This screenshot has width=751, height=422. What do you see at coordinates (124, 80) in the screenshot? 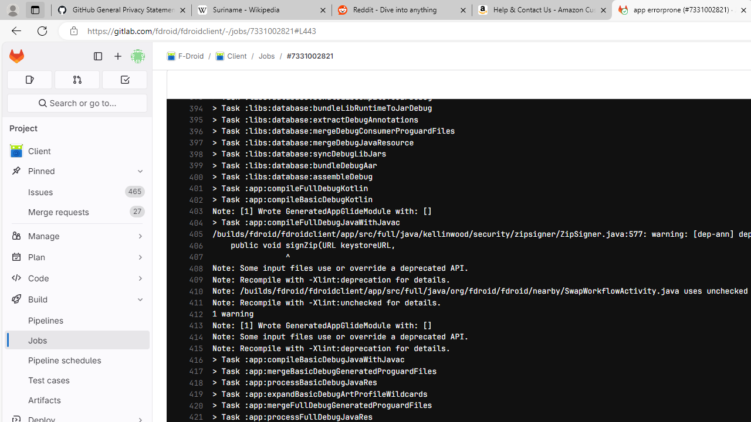
I see `To-Do list 0` at bounding box center [124, 80].